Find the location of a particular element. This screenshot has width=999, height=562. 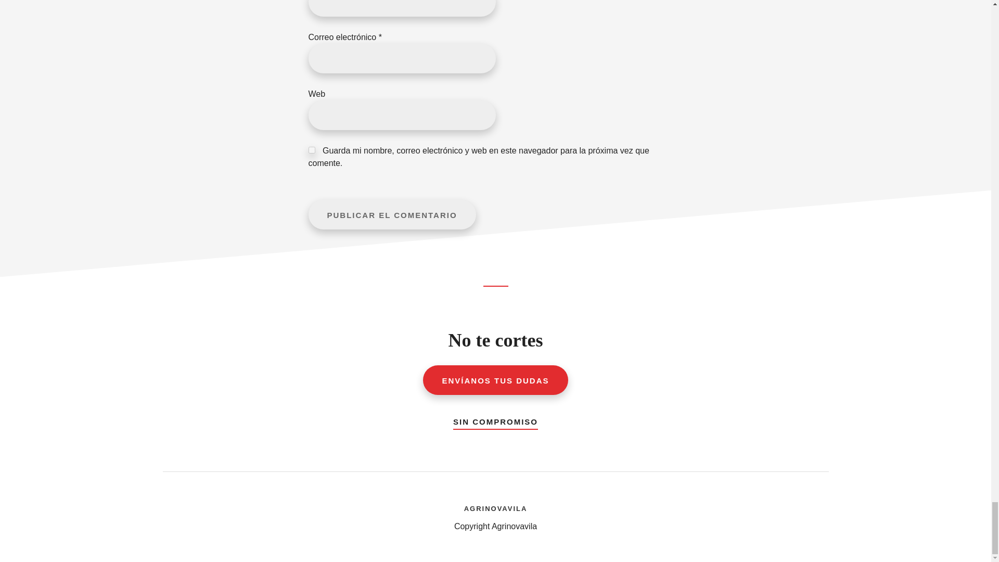

SIN COMPROMISO is located at coordinates (495, 419).